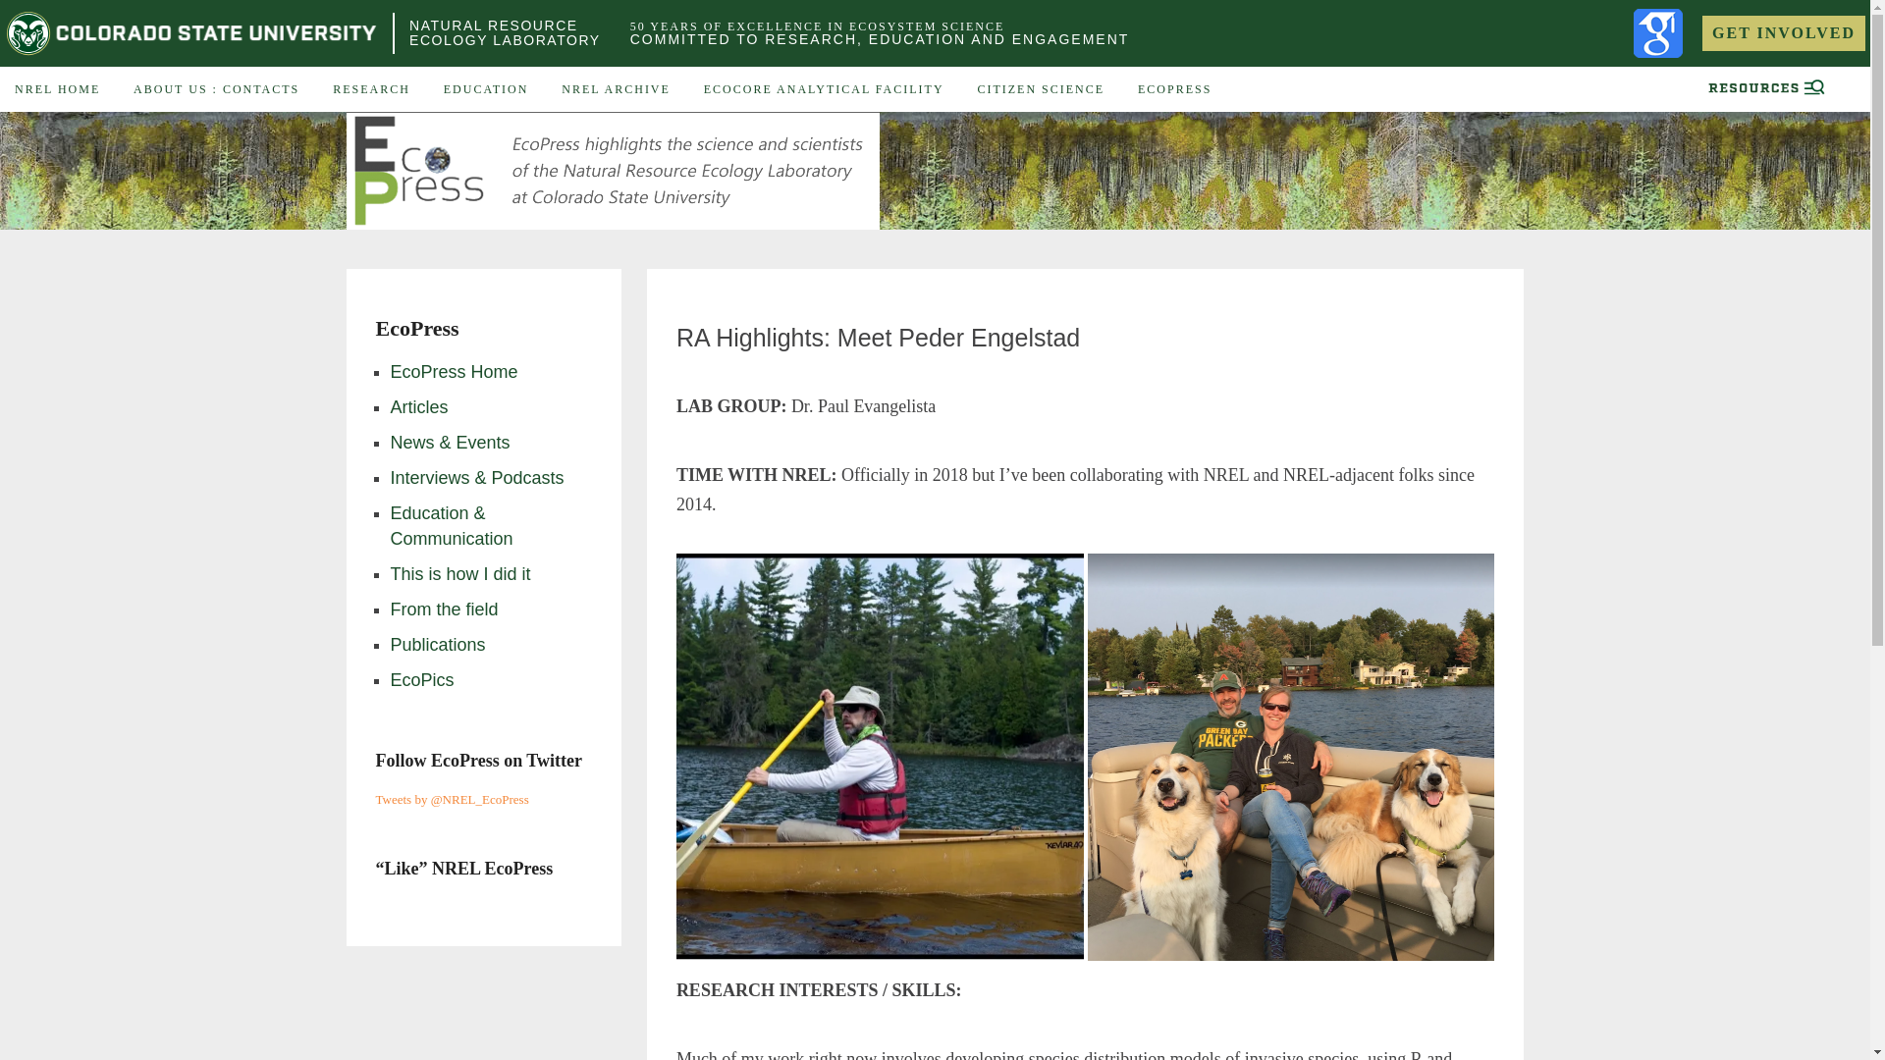  Describe the element at coordinates (880, 39) in the screenshot. I see `COMMITTED TO RESEARCH, EDUCATION AND ENGAGEMENT` at that location.